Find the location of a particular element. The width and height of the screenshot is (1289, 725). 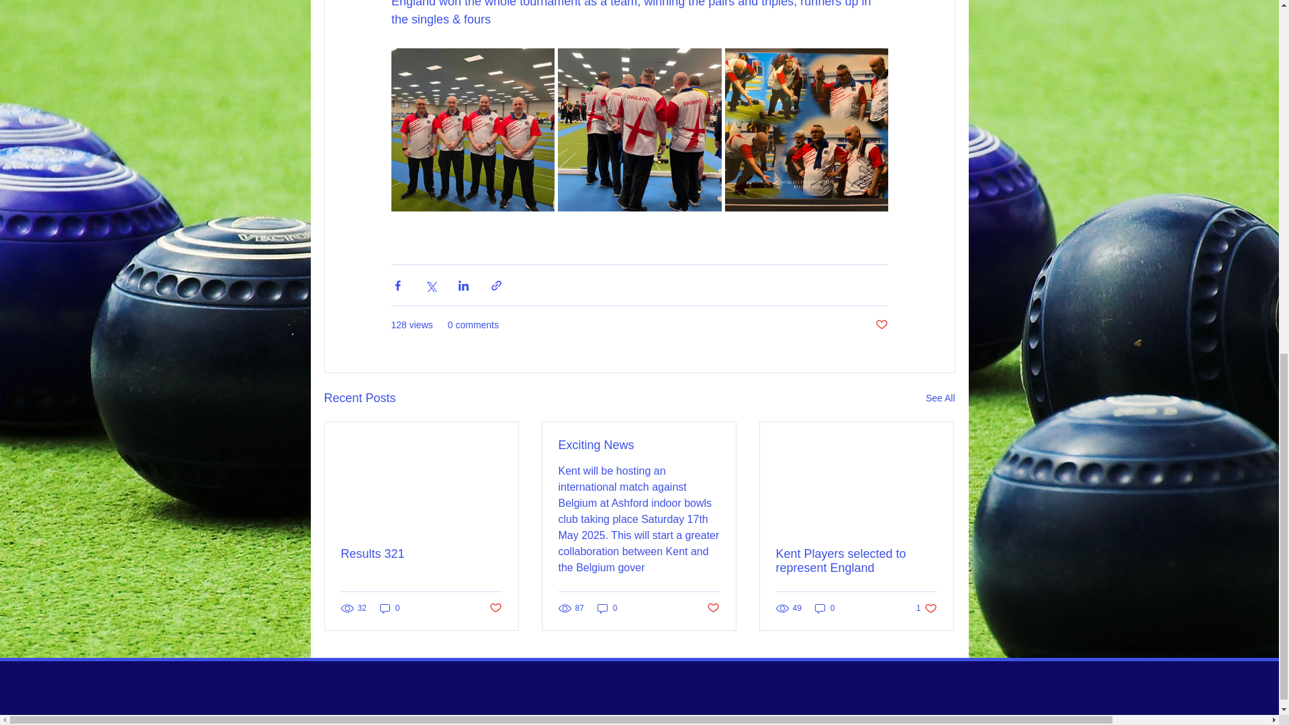

Post not marked as liked is located at coordinates (607, 608).